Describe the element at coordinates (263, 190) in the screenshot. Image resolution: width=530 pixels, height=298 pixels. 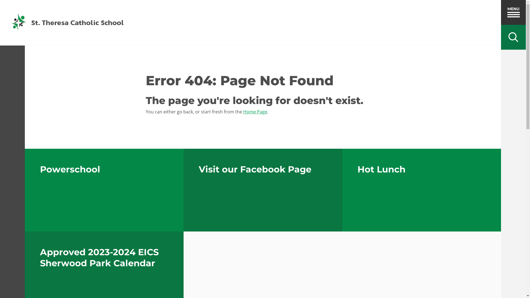
I see `Visit our Facebook Page` at that location.